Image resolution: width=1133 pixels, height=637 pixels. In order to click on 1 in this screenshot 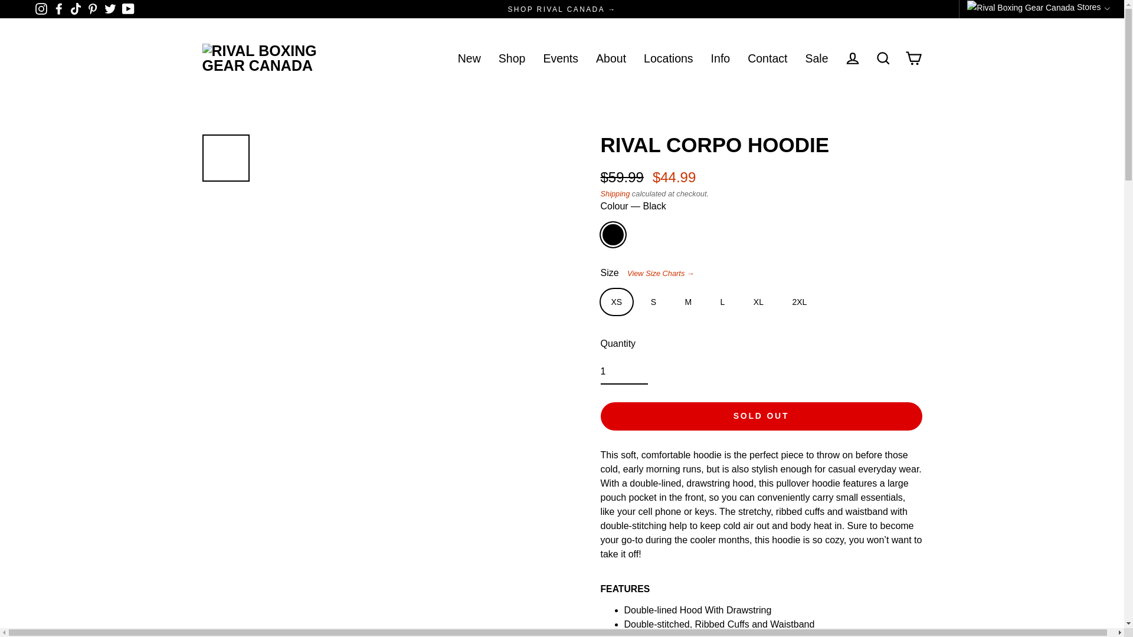, I will do `click(624, 372)`.